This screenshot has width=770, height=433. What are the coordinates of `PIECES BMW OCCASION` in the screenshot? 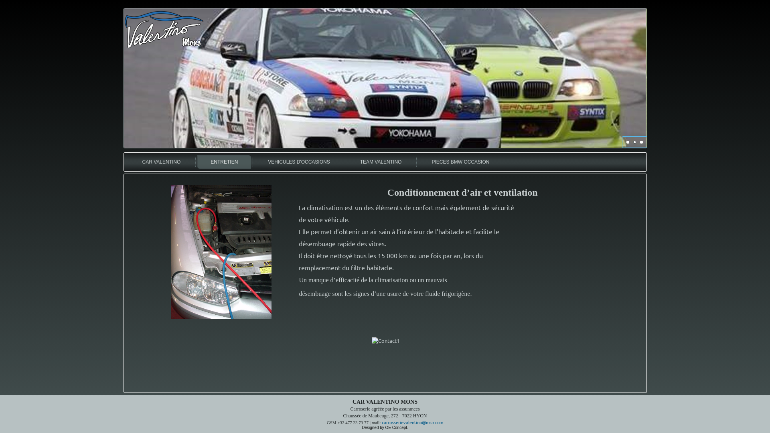 It's located at (460, 162).